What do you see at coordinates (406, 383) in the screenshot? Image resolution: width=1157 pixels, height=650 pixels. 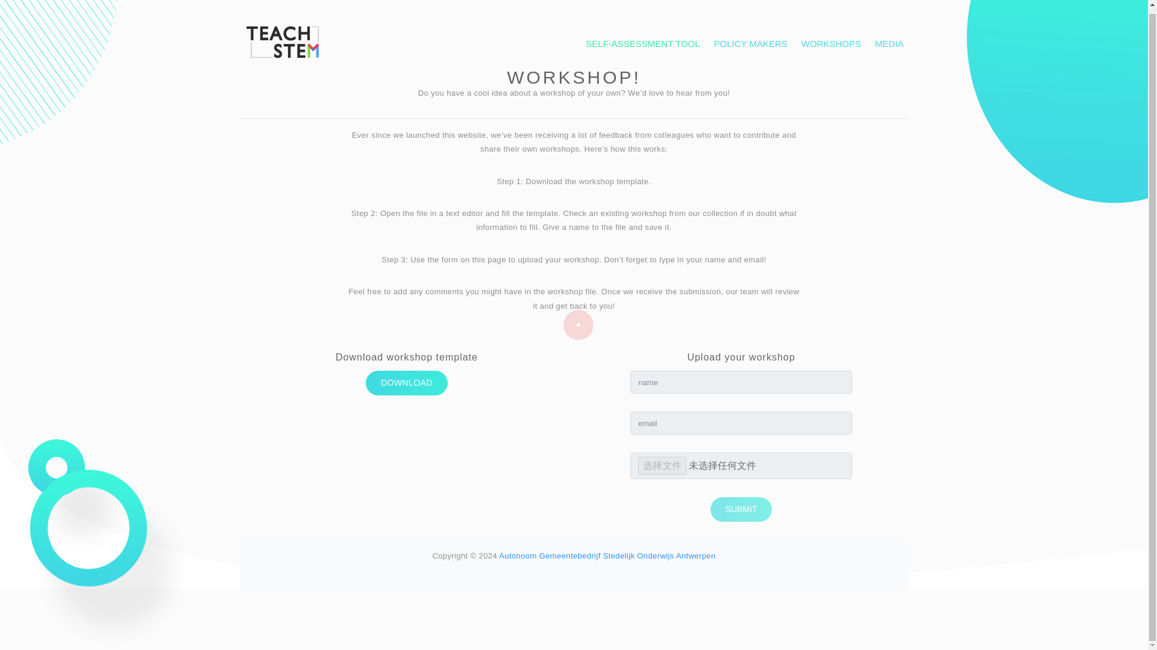 I see `DOWNLOAD` at bounding box center [406, 383].